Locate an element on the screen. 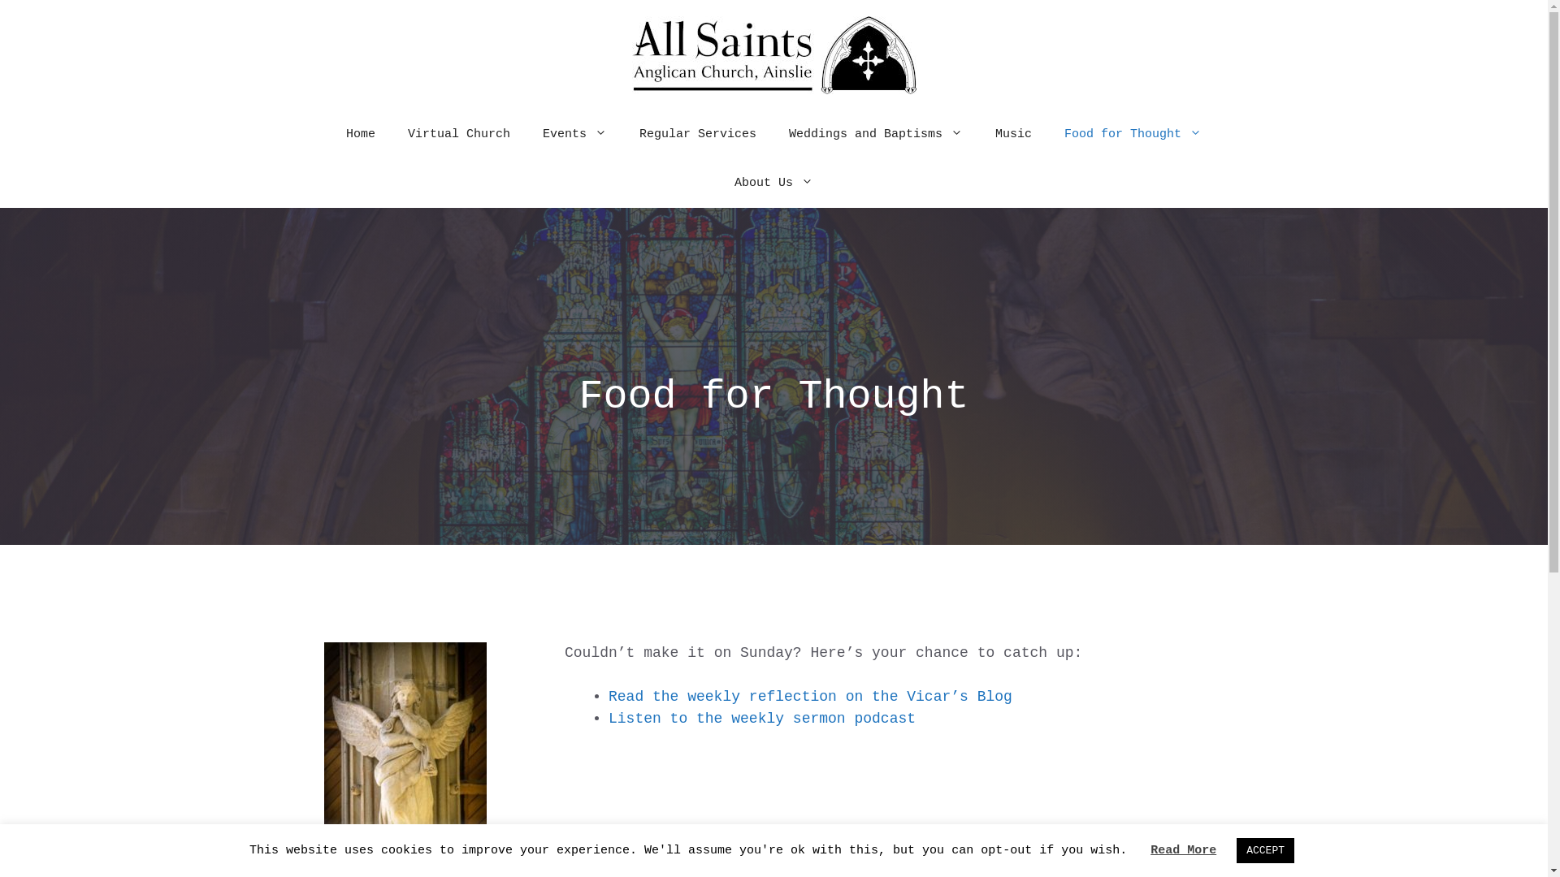  Home is located at coordinates (361, 135).